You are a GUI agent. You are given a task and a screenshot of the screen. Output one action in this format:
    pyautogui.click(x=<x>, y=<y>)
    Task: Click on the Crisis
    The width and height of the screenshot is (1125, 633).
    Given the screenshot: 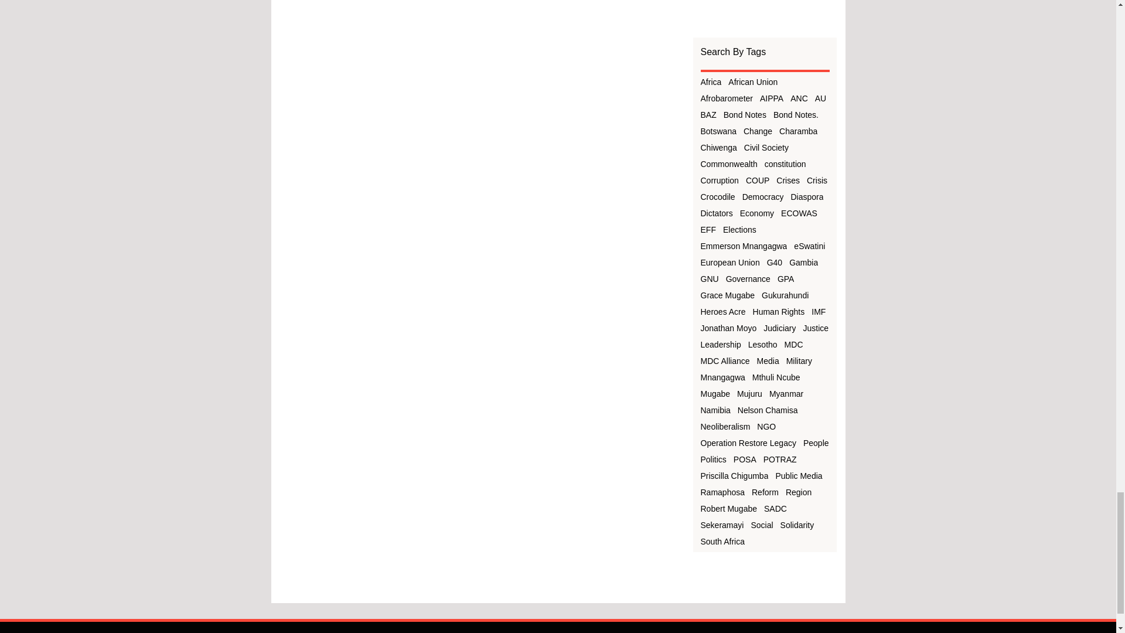 What is the action you would take?
    pyautogui.click(x=817, y=181)
    